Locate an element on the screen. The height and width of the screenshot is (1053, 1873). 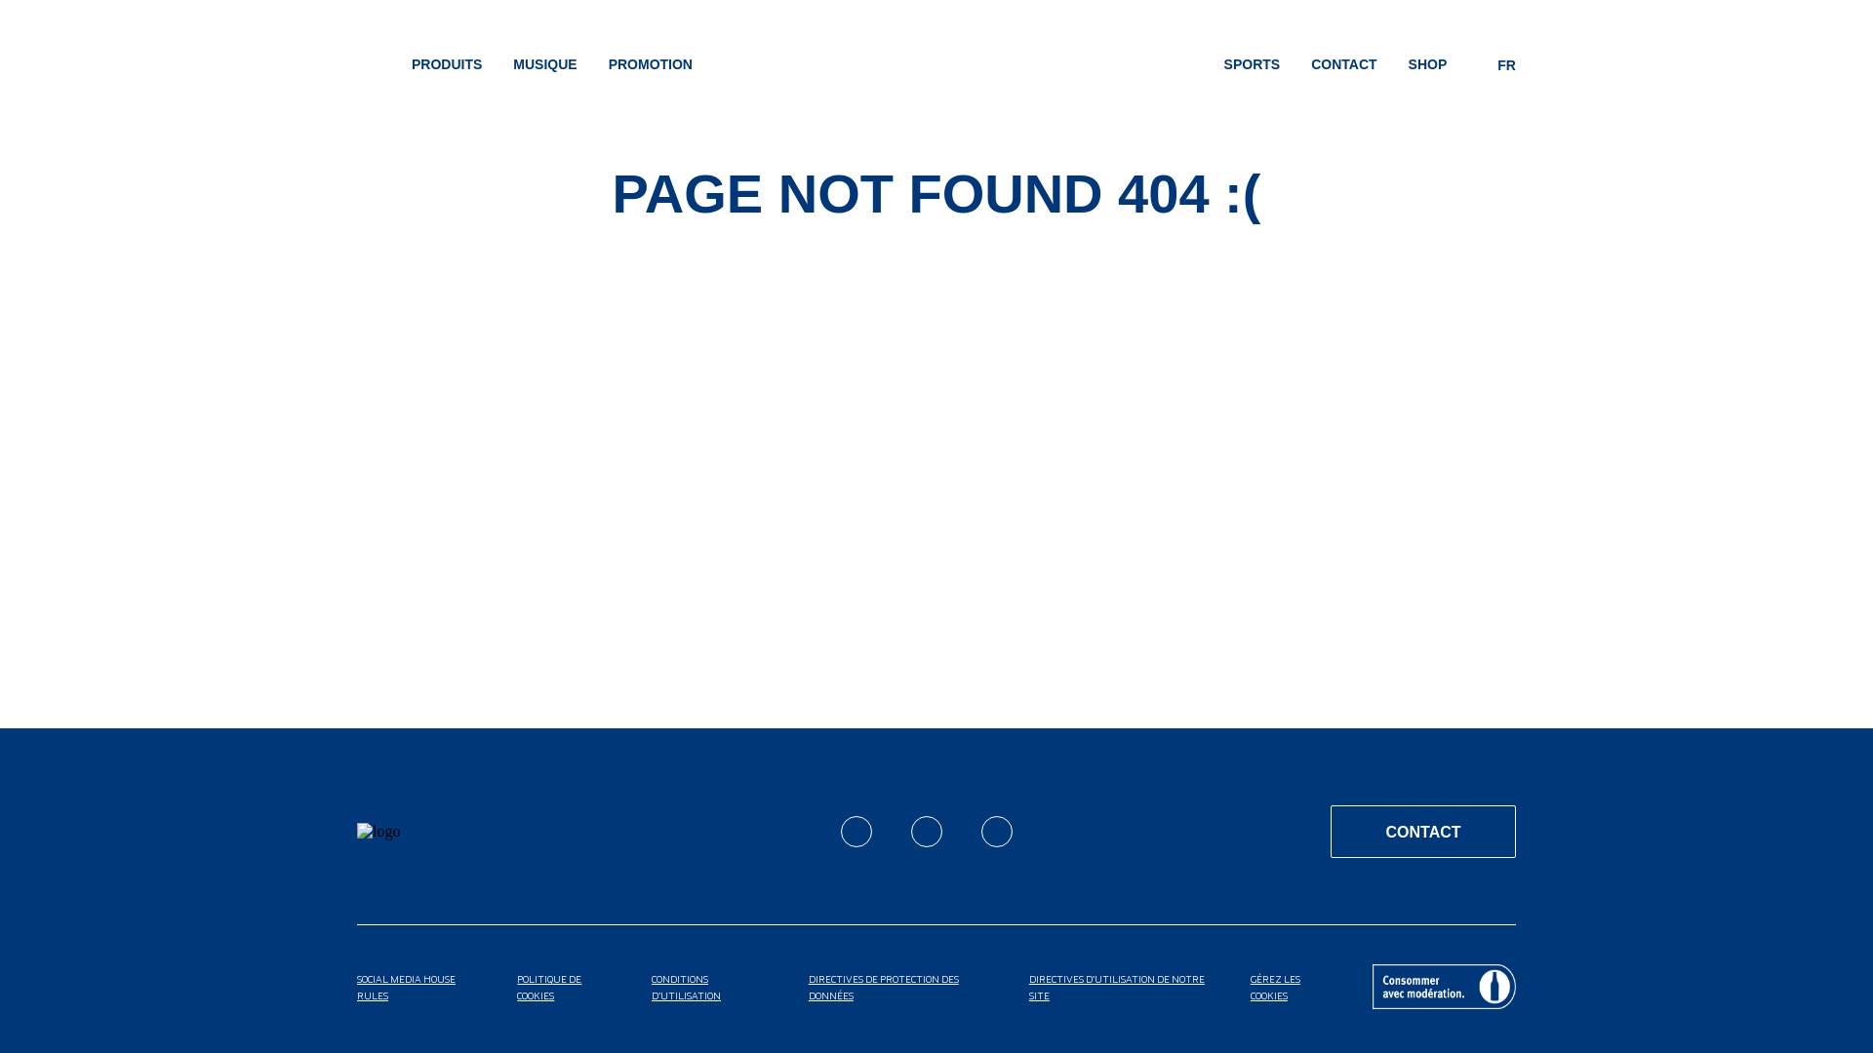
POLITIQUE DE COOKIES is located at coordinates (565, 989).